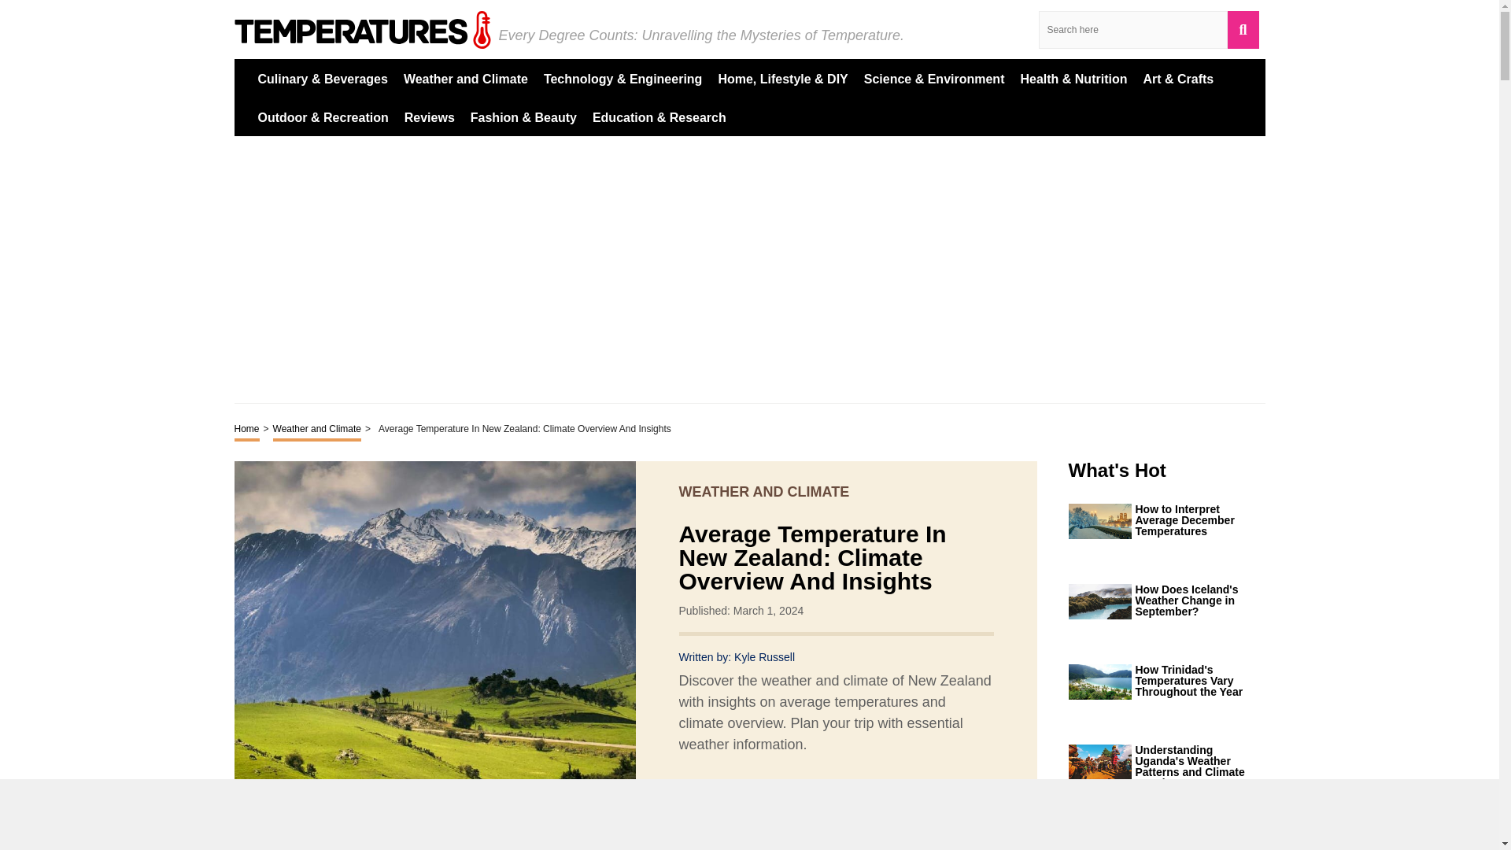 The width and height of the screenshot is (1511, 850). I want to click on Kyle Russell, so click(764, 657).